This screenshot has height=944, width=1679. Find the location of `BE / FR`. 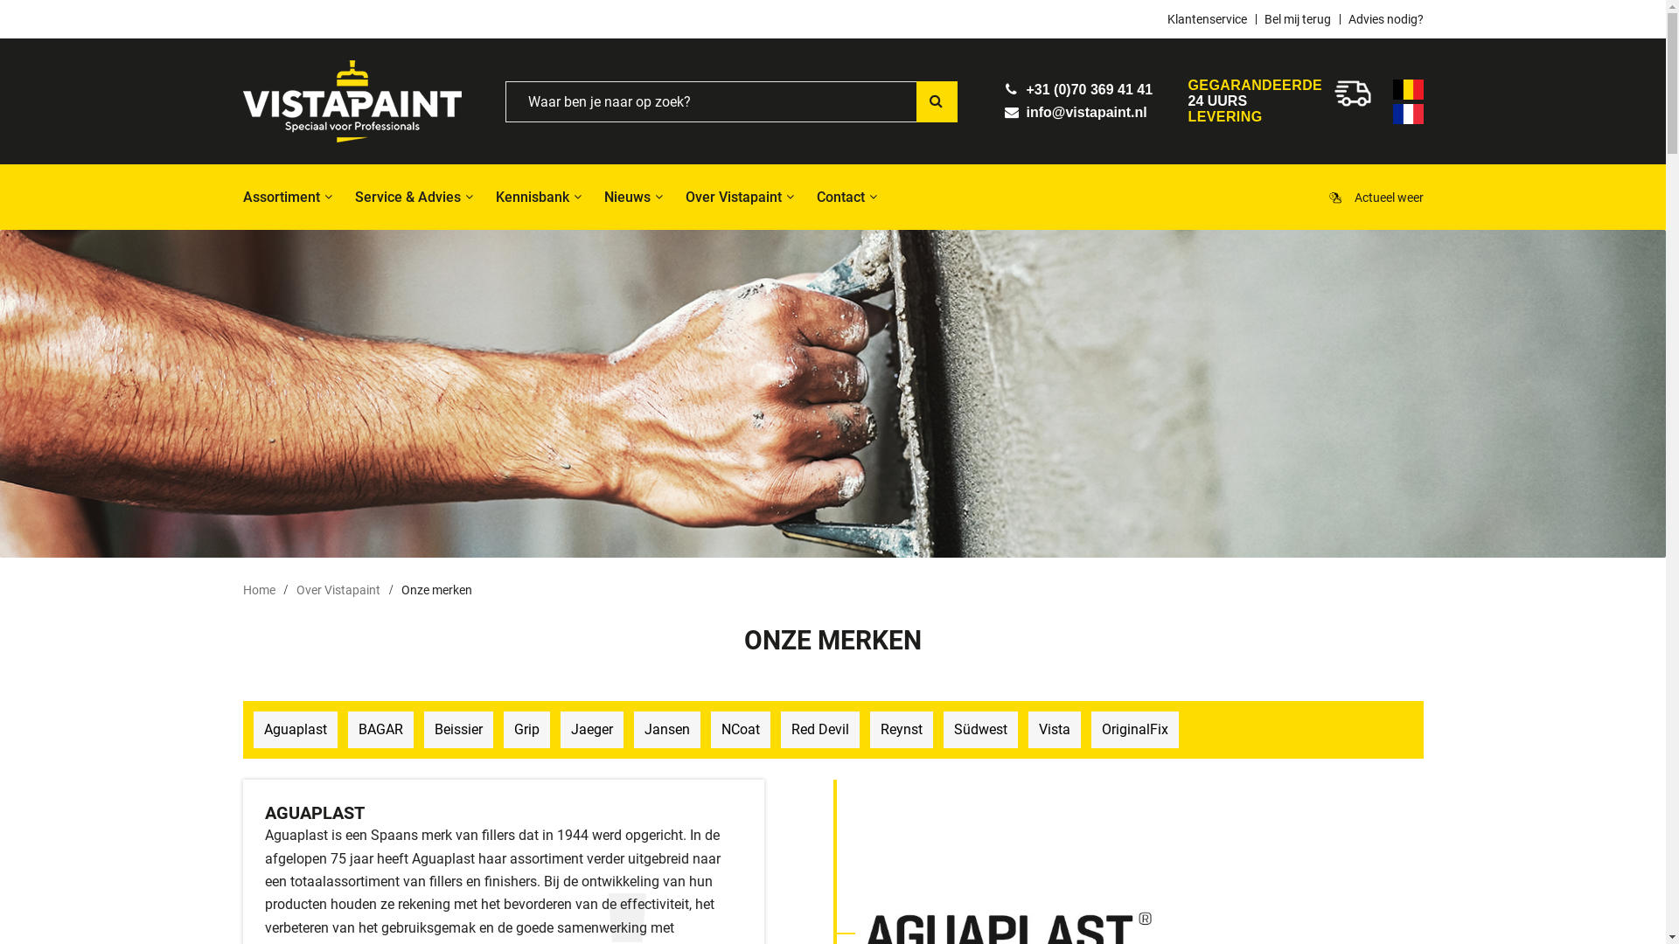

BE / FR is located at coordinates (1408, 114).